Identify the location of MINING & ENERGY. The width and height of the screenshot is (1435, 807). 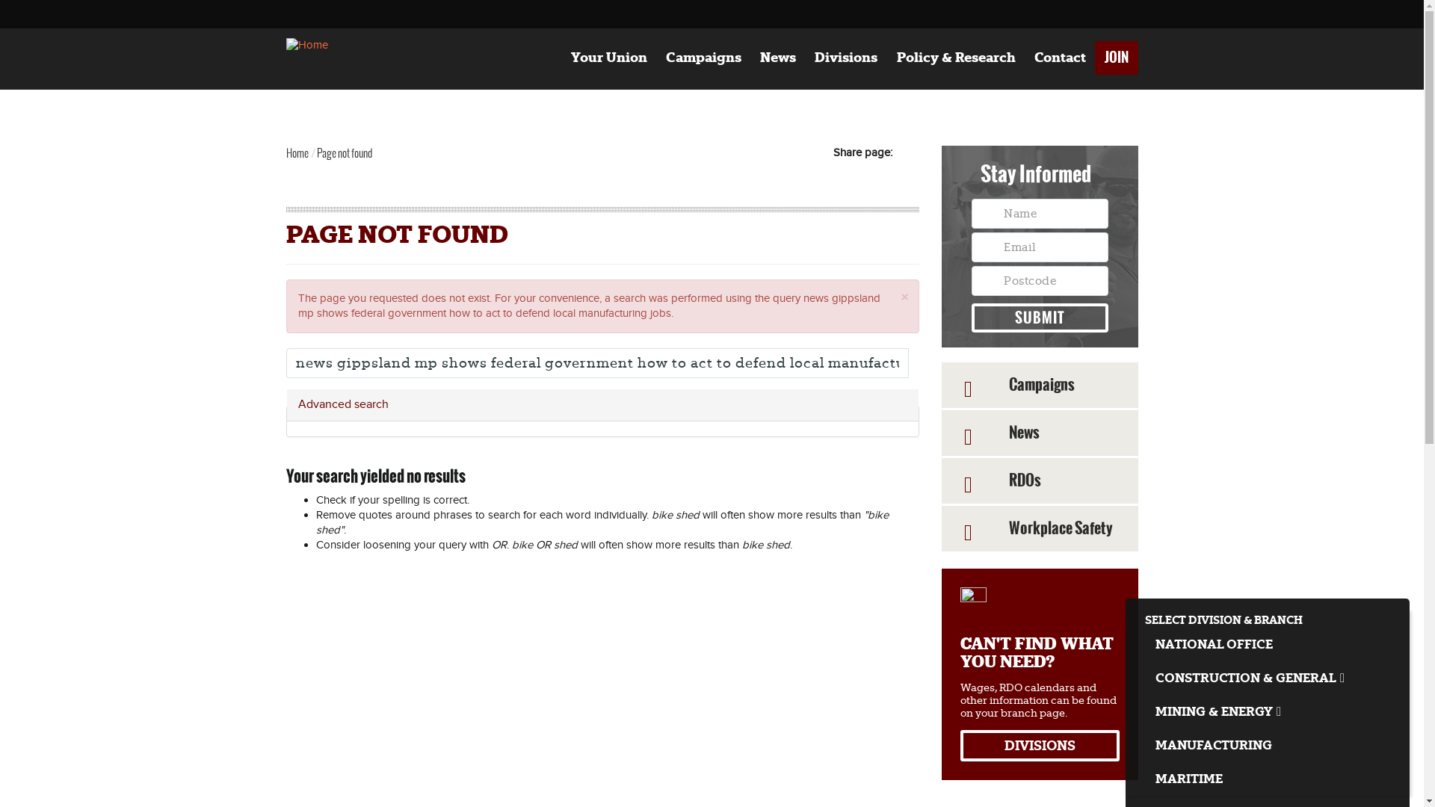
(1268, 711).